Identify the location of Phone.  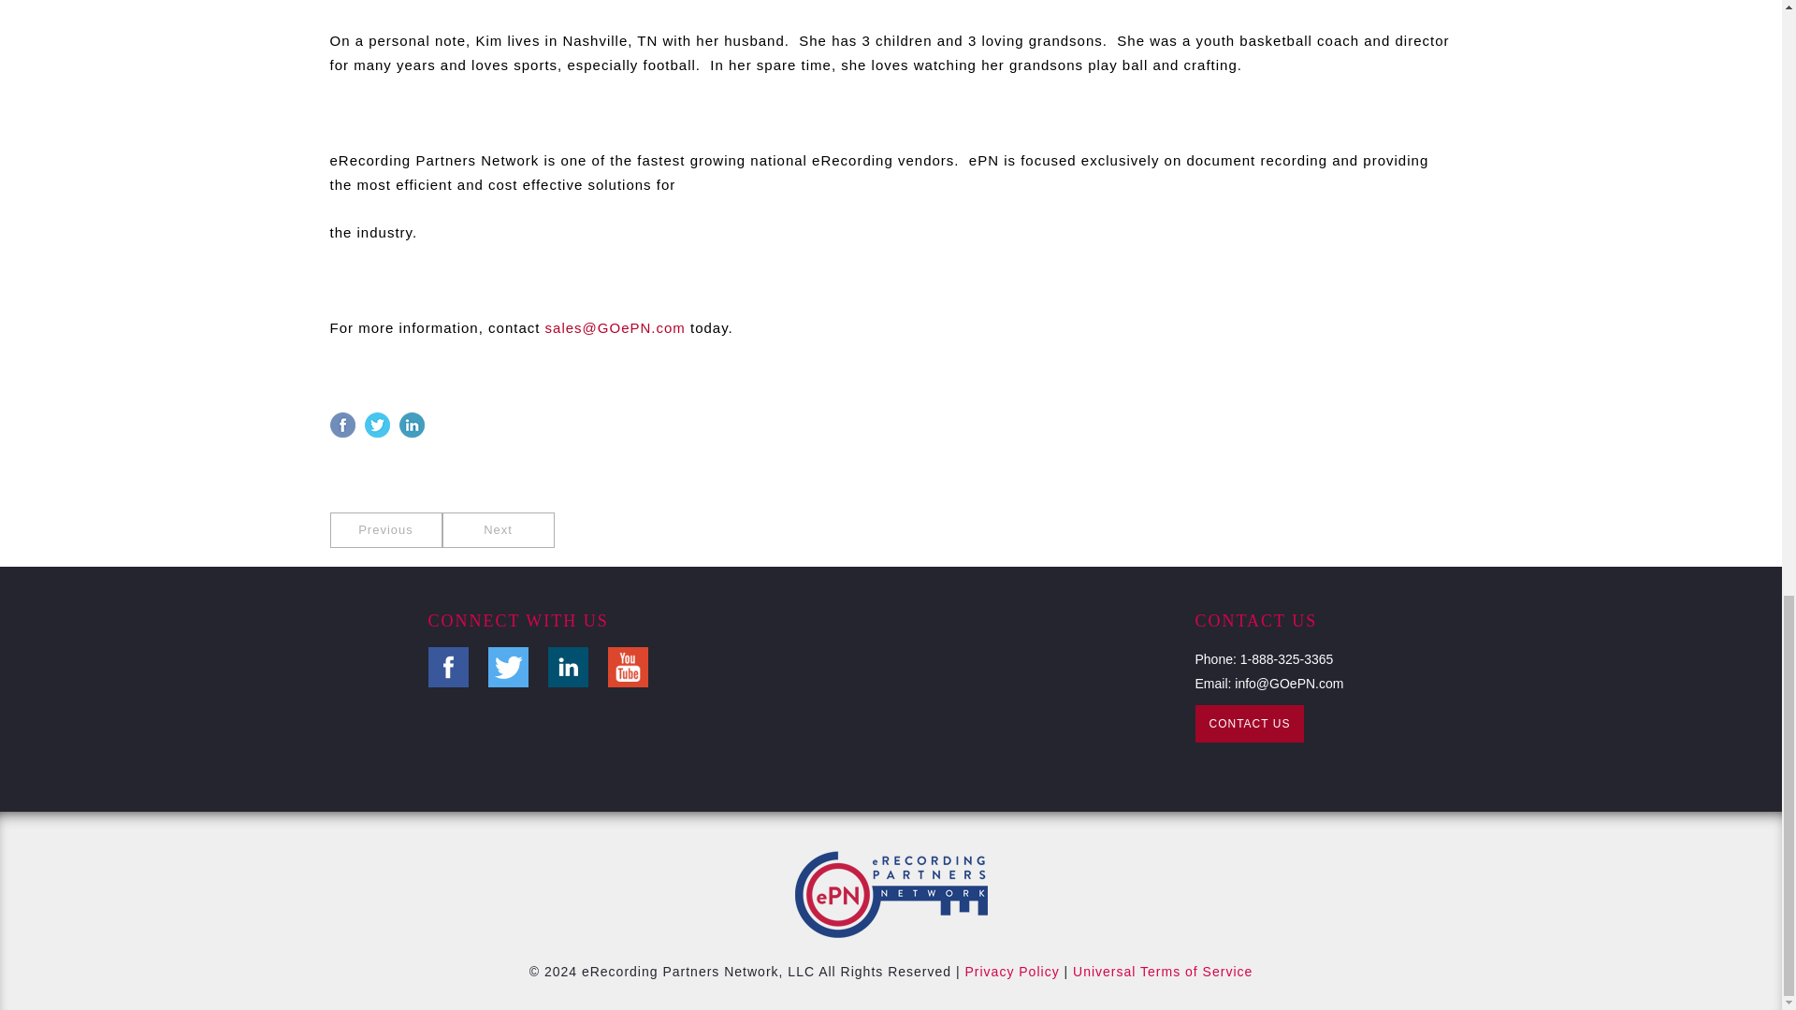
(1287, 658).